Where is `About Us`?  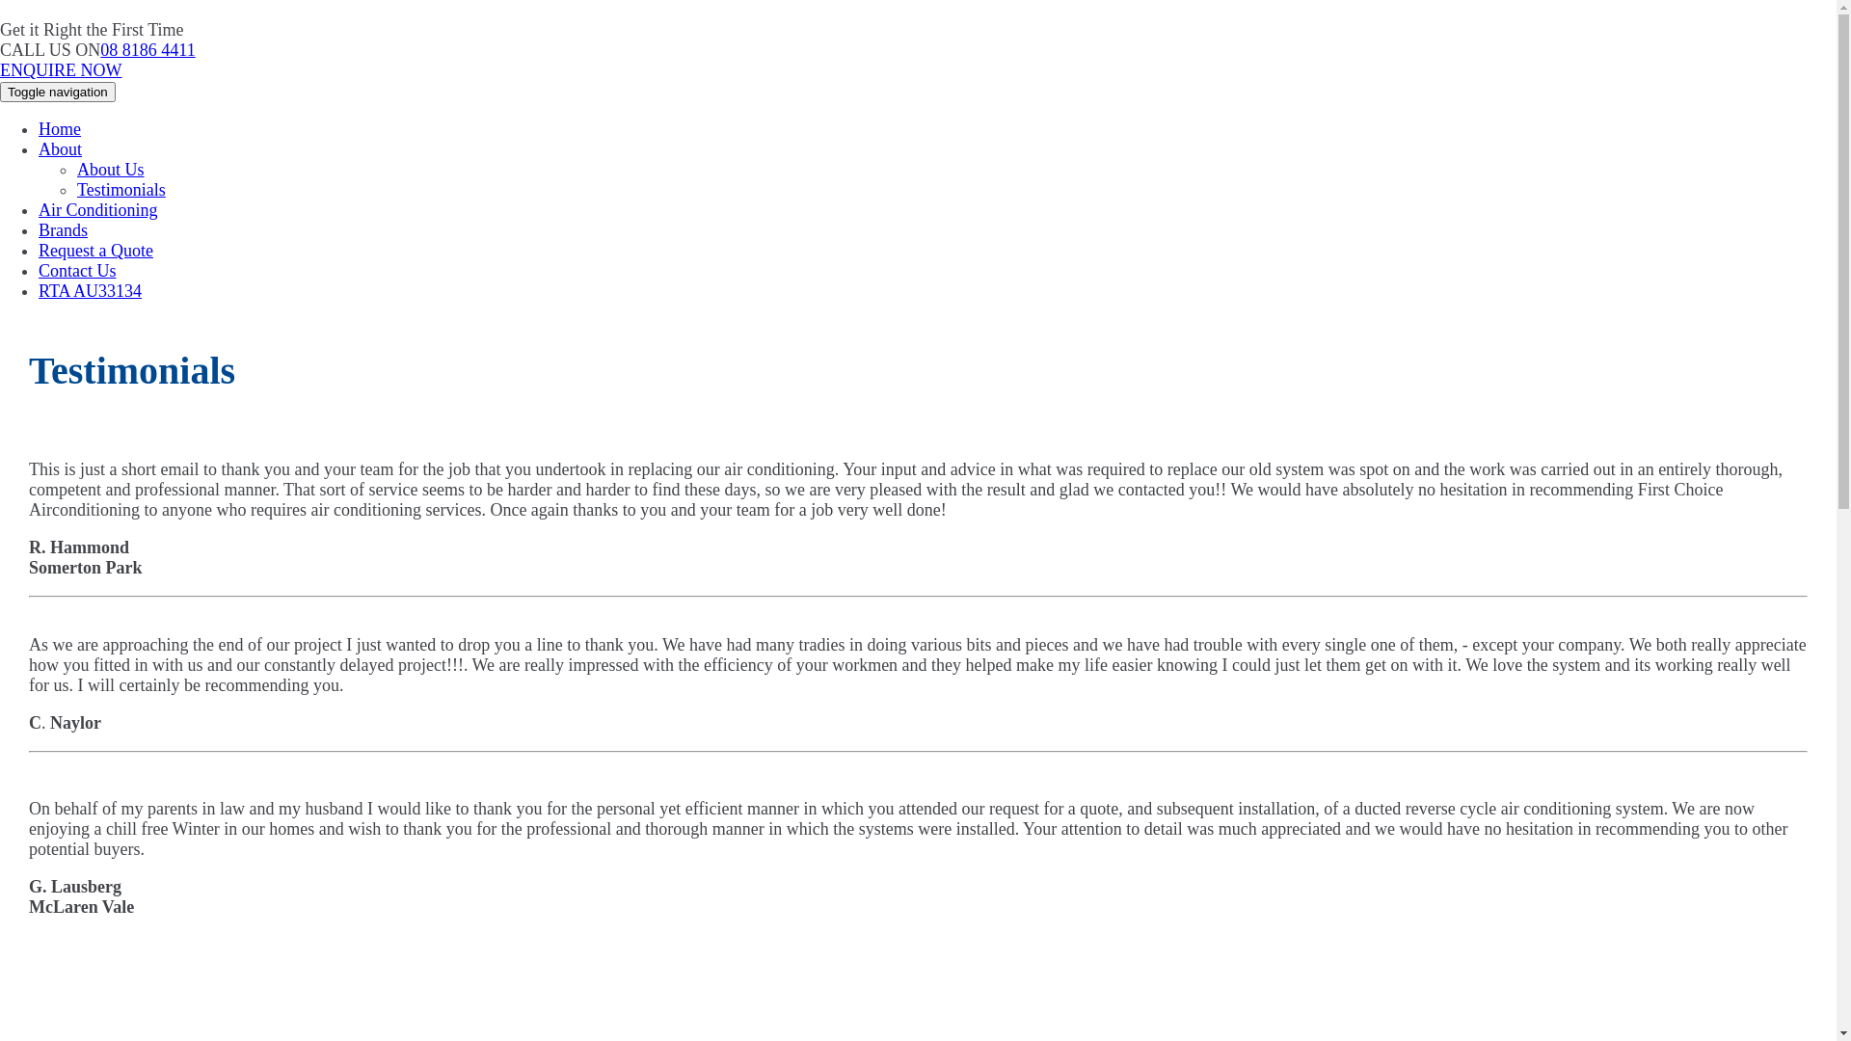
About Us is located at coordinates (111, 170).